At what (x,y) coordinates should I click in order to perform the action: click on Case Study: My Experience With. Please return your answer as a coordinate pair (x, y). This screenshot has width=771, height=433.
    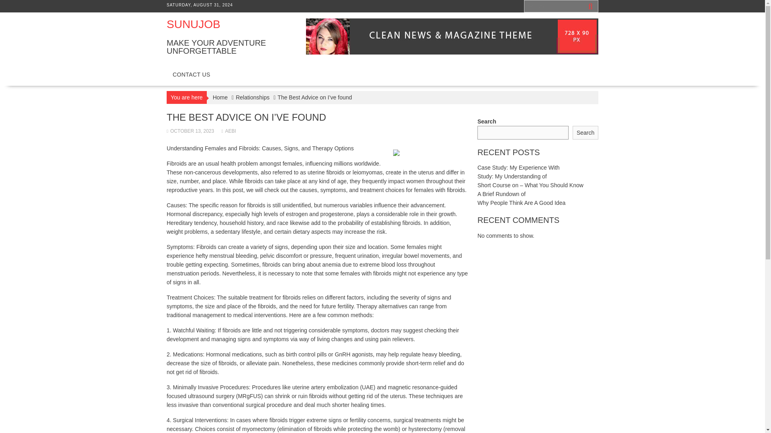
    Looking at the image, I should click on (518, 168).